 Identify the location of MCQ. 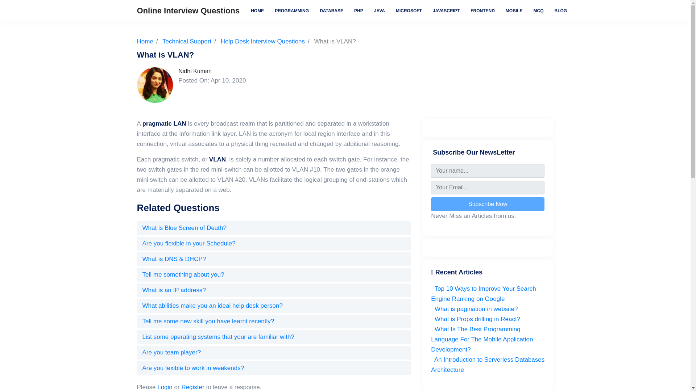
(539, 10).